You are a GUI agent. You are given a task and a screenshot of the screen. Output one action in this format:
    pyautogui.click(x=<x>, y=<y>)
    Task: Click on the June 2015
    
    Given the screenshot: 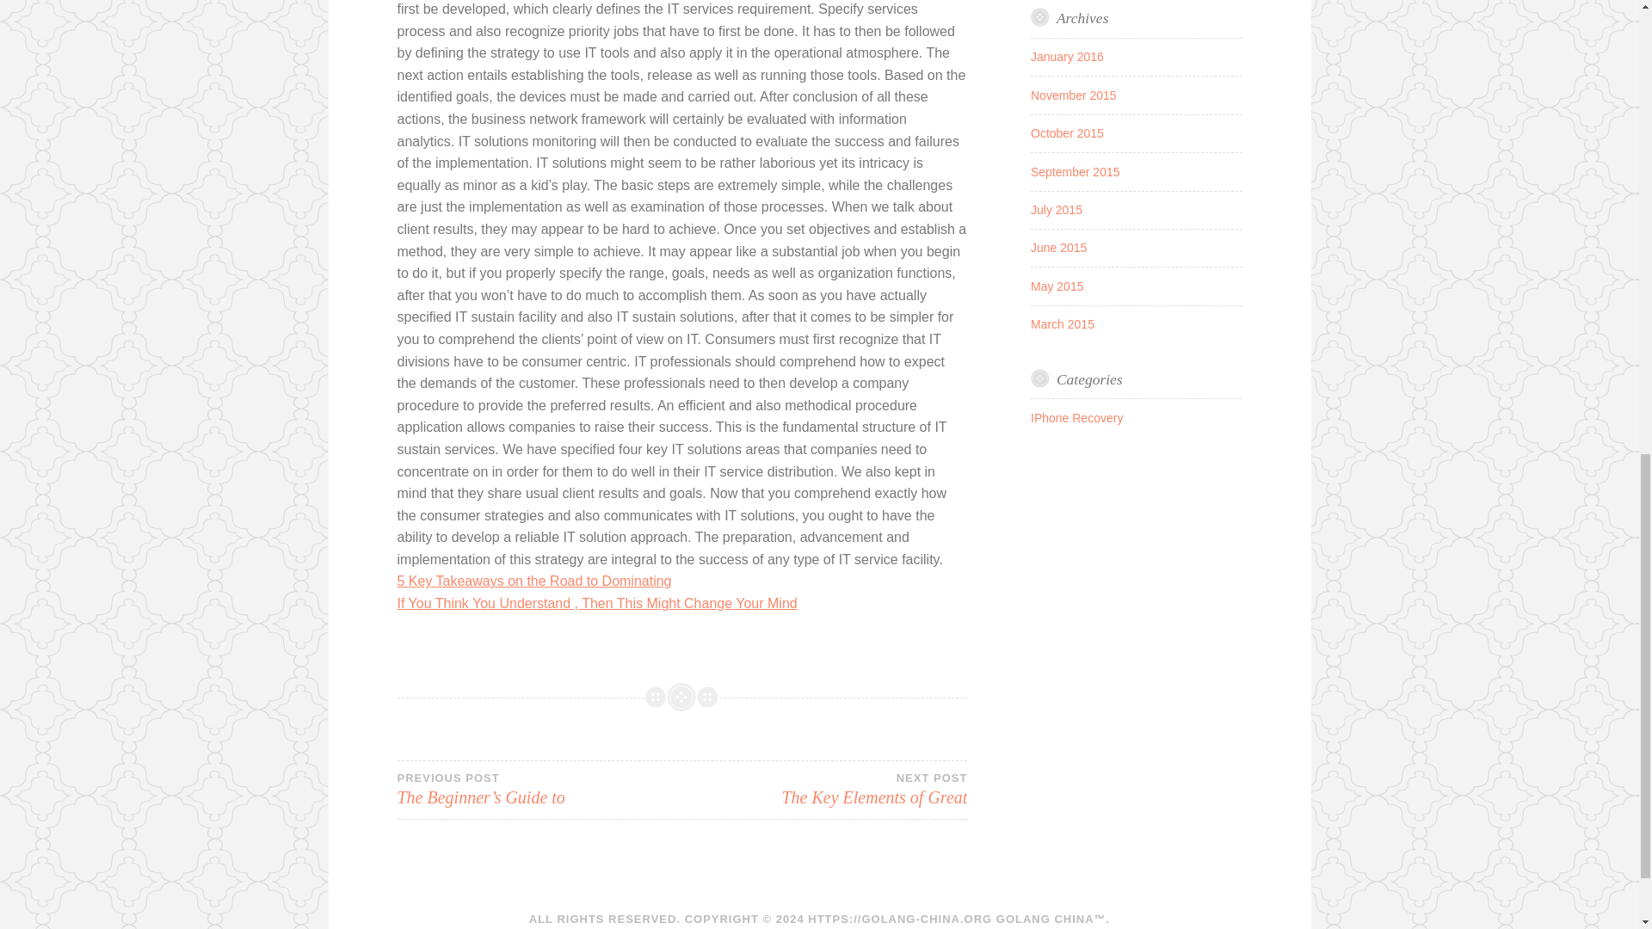 What is the action you would take?
    pyautogui.click(x=1058, y=247)
    